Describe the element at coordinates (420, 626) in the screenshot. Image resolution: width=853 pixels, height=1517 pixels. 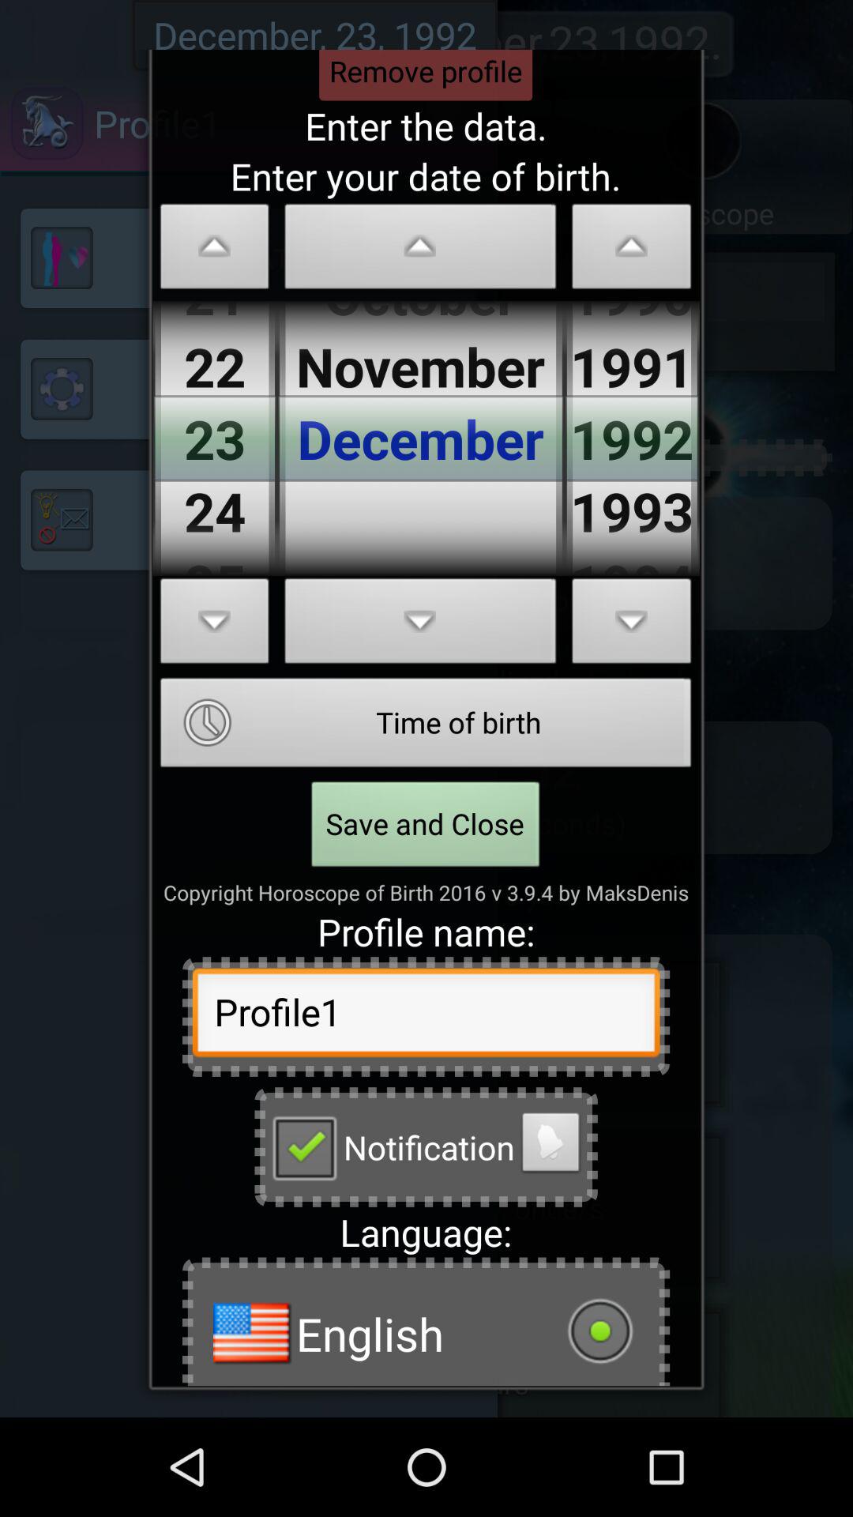
I see `add more` at that location.